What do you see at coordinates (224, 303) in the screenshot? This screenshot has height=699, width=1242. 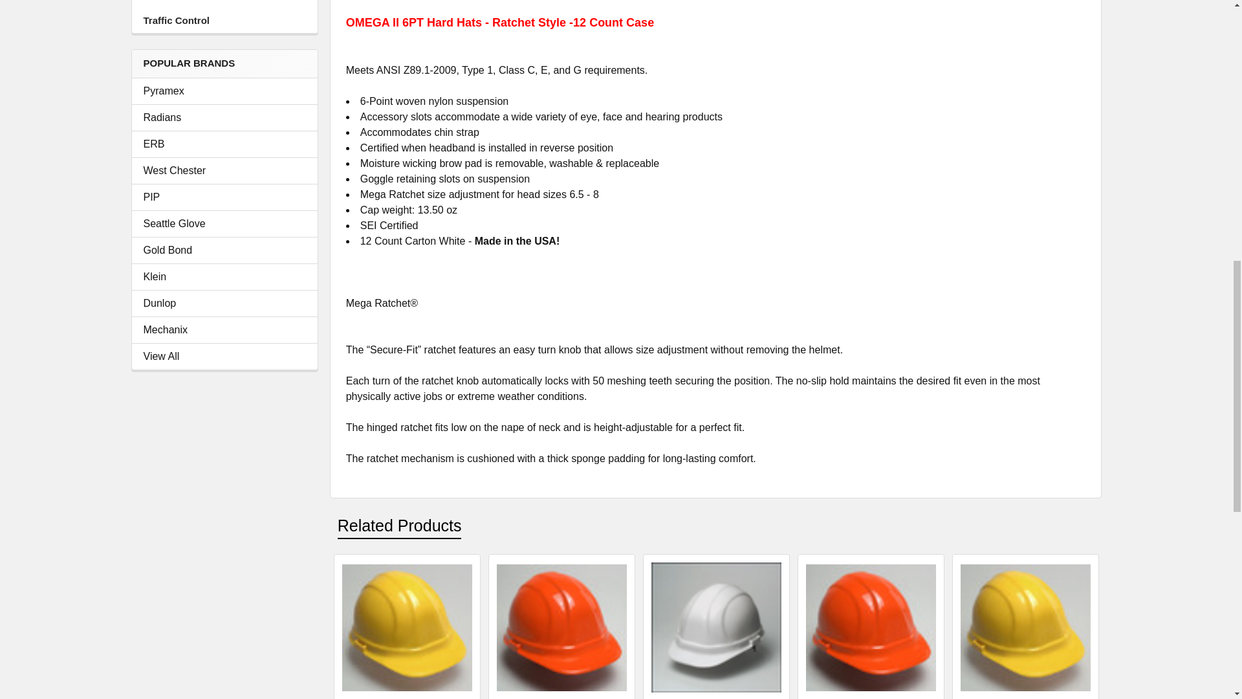 I see `Dunlop` at bounding box center [224, 303].